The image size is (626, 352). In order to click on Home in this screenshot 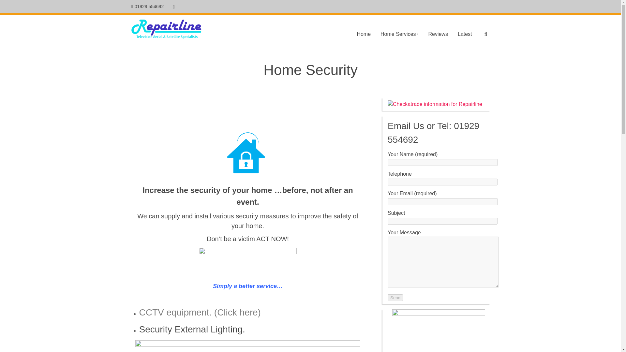, I will do `click(364, 34)`.